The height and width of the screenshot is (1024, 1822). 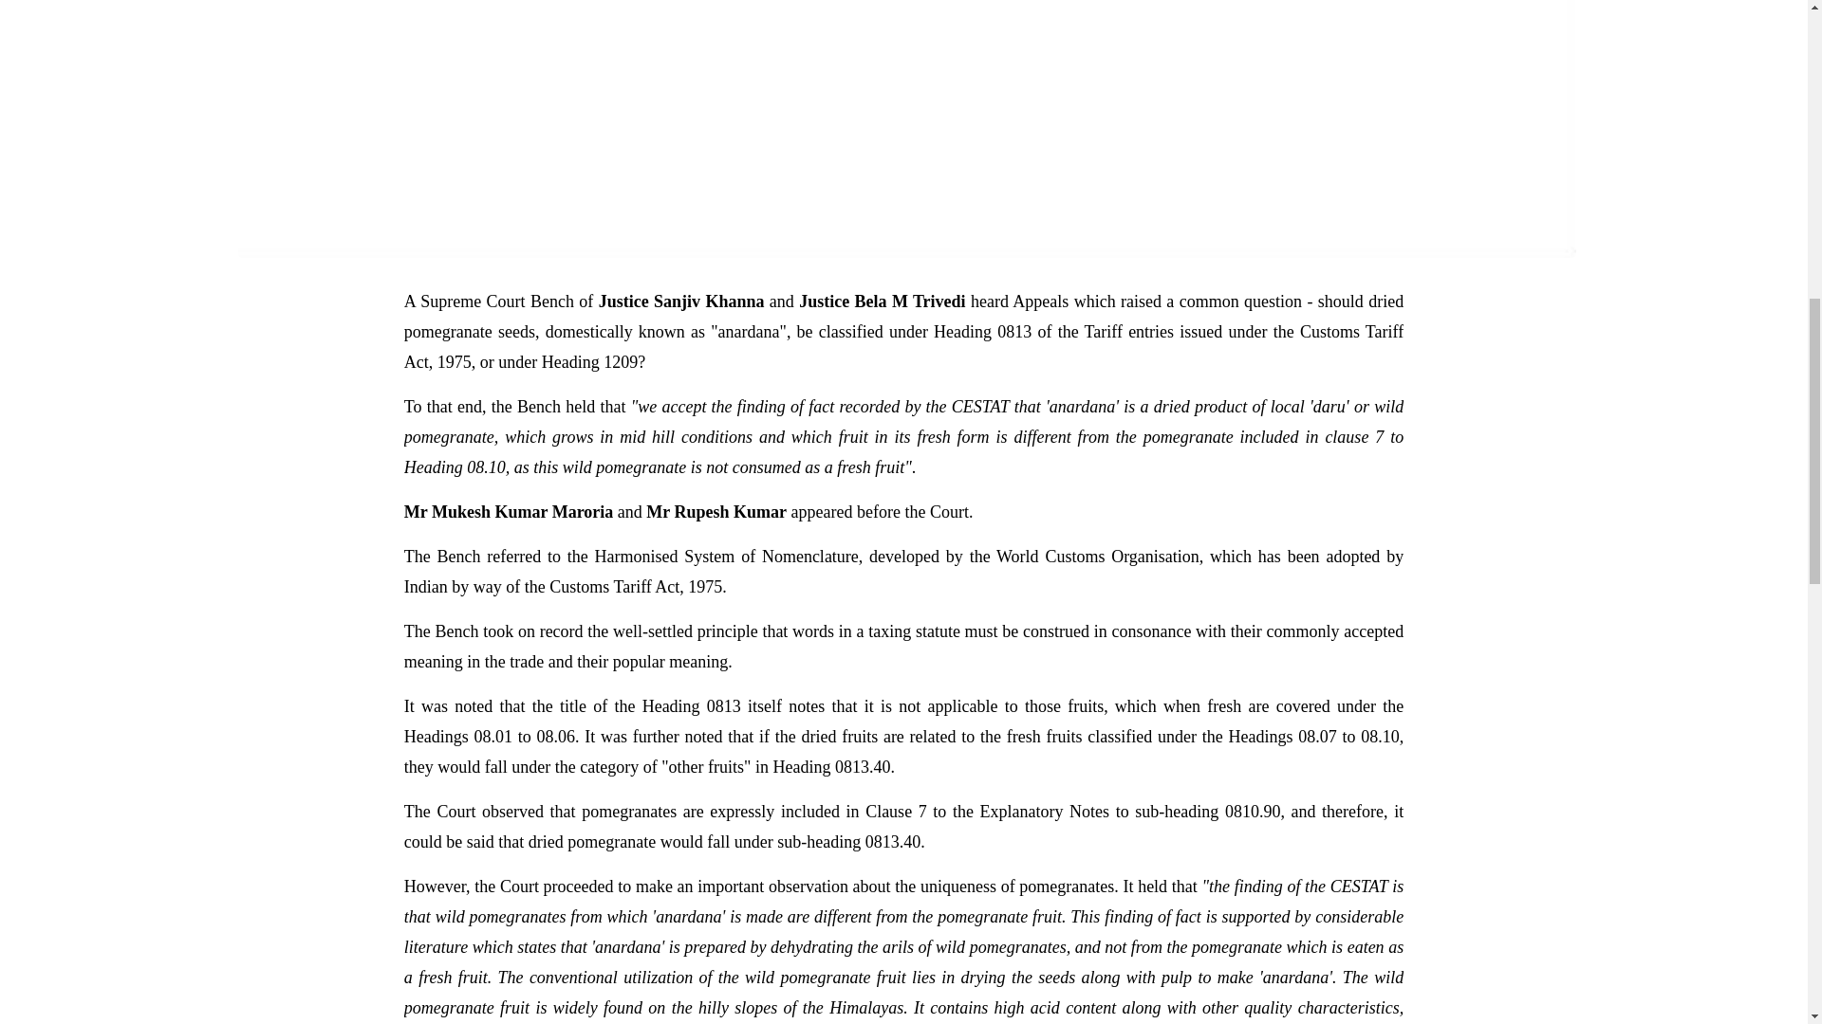 I want to click on x, so click(x=9, y=9).